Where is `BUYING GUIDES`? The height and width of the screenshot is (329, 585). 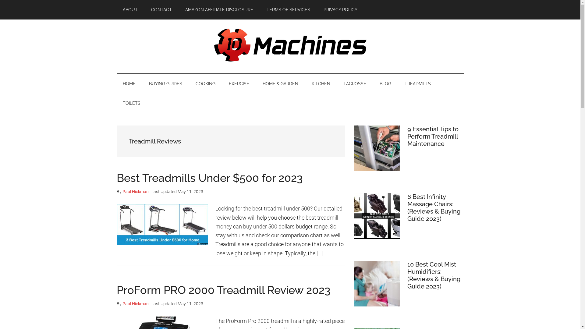 BUYING GUIDES is located at coordinates (165, 84).